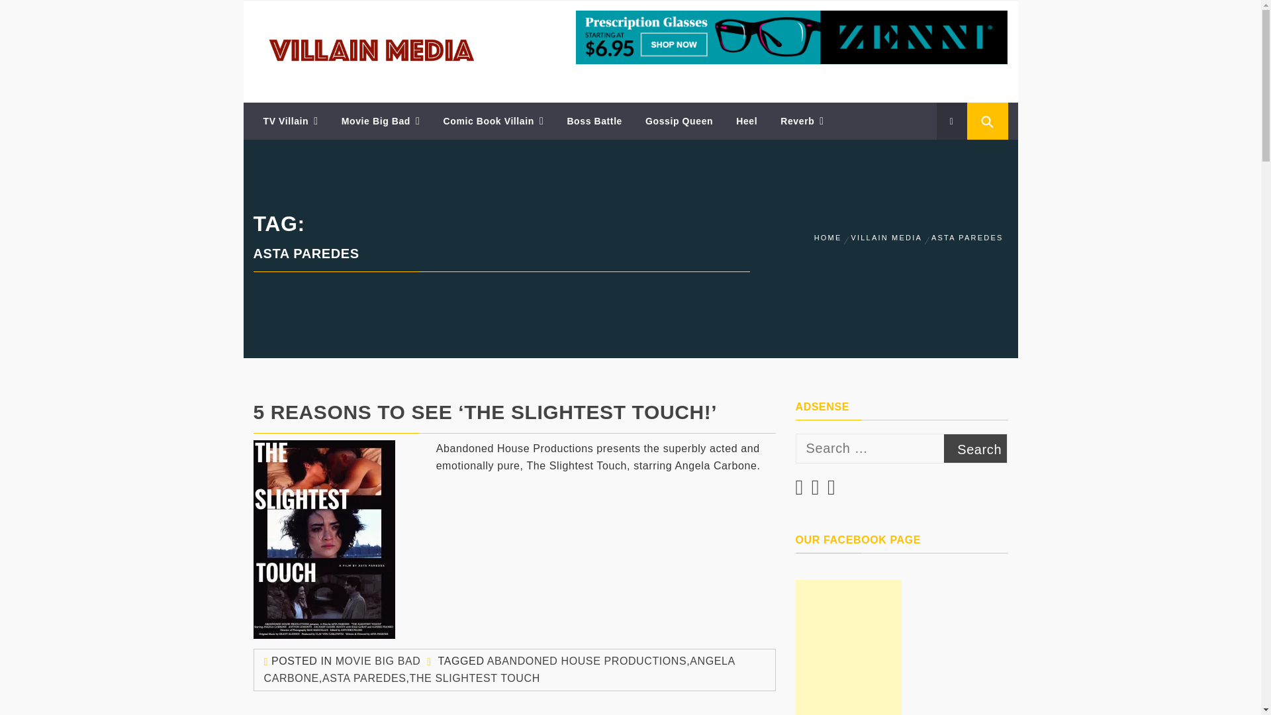  I want to click on Boss Battle, so click(594, 120).